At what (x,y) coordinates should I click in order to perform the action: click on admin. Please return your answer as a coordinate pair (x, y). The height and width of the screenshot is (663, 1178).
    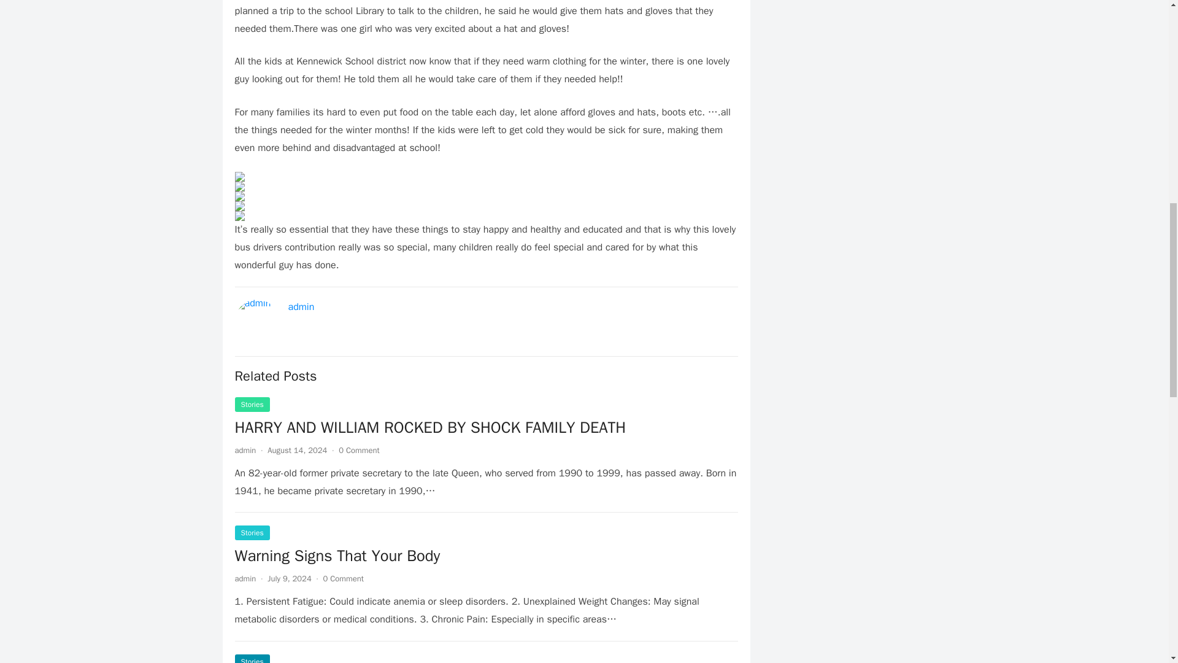
    Looking at the image, I should click on (301, 307).